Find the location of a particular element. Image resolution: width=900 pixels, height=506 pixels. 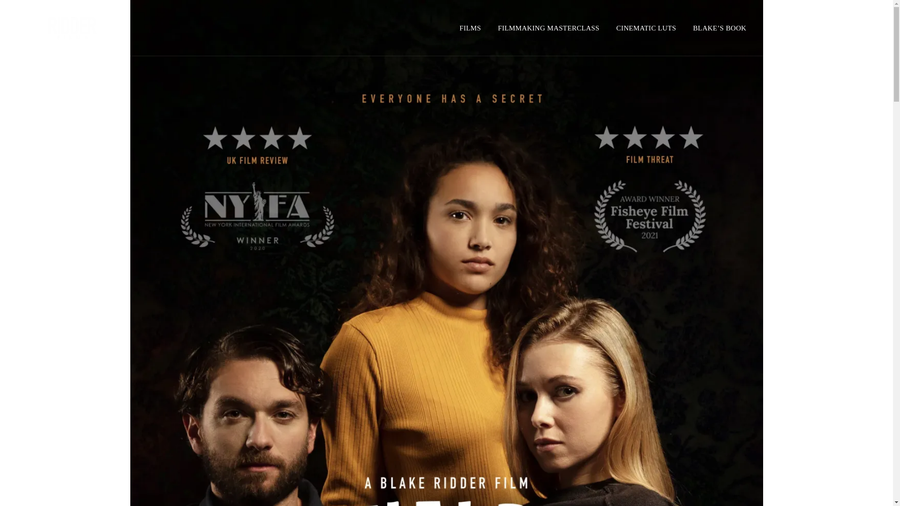

CINEMATIC LUTS is located at coordinates (646, 28).